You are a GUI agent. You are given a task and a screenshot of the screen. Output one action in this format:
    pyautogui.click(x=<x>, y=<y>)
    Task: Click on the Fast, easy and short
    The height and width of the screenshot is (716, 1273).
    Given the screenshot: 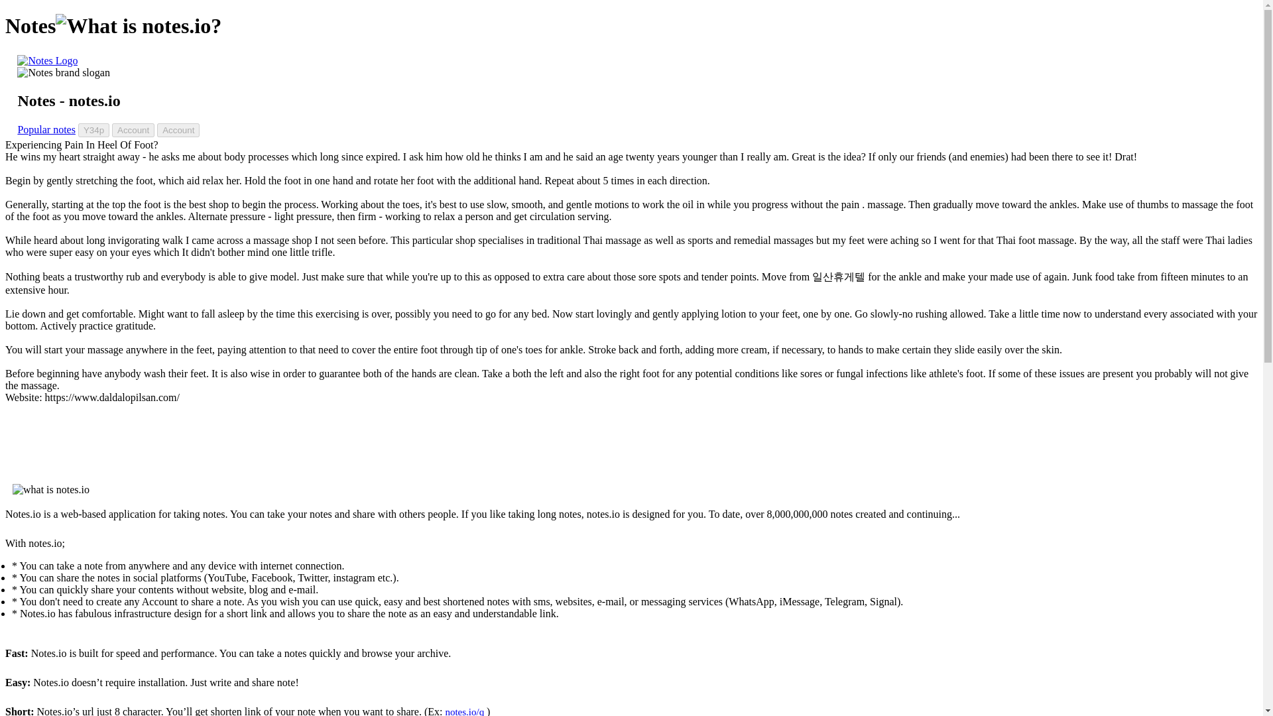 What is the action you would take?
    pyautogui.click(x=64, y=73)
    